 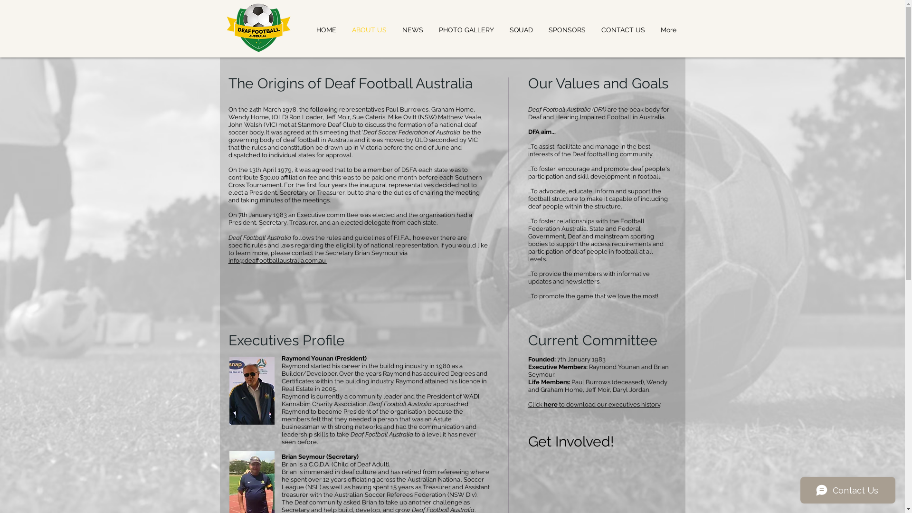 What do you see at coordinates (369, 30) in the screenshot?
I see `ABOUT US` at bounding box center [369, 30].